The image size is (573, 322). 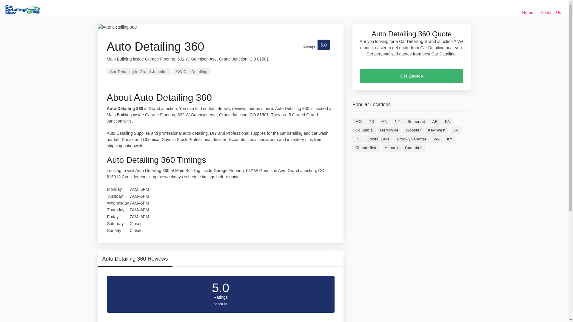 I want to click on Campbell, so click(x=414, y=148).